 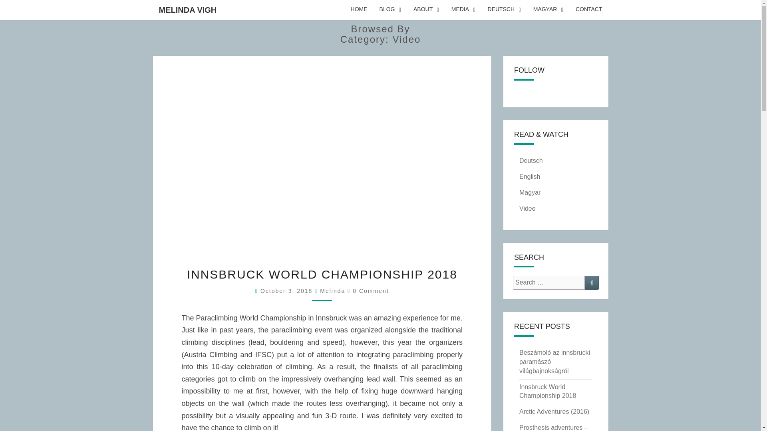 What do you see at coordinates (187, 10) in the screenshot?
I see `MELINDA VIGH` at bounding box center [187, 10].